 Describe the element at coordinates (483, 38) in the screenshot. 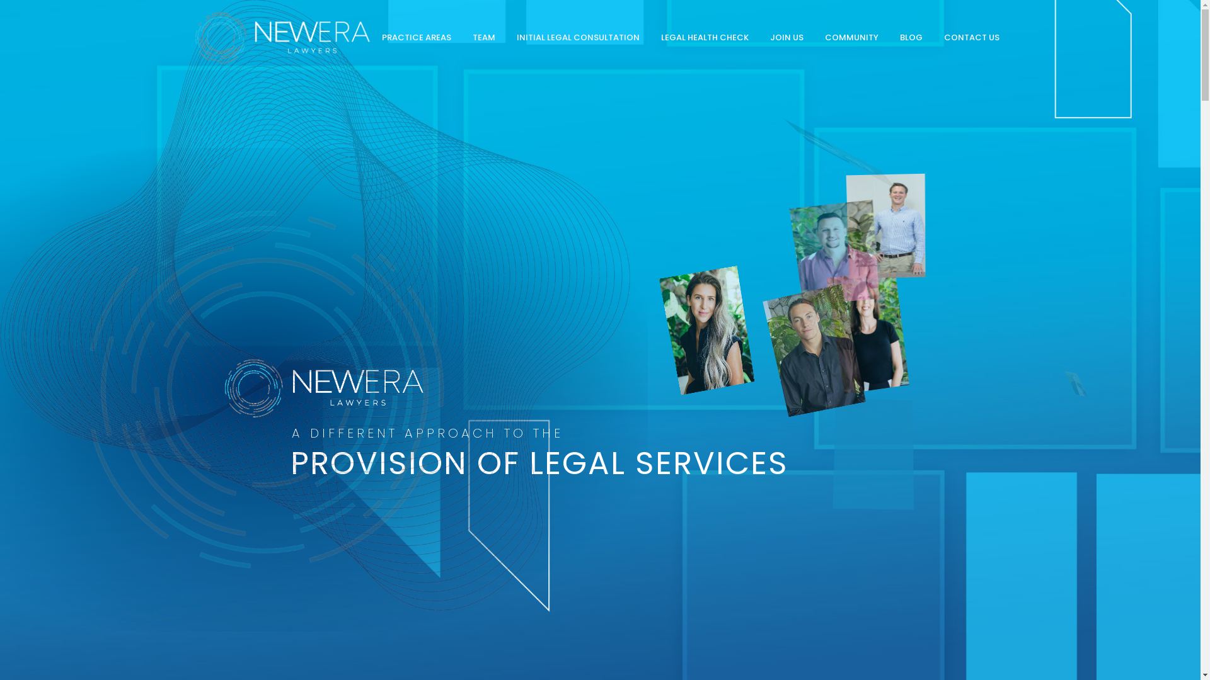

I see `TEAM` at that location.